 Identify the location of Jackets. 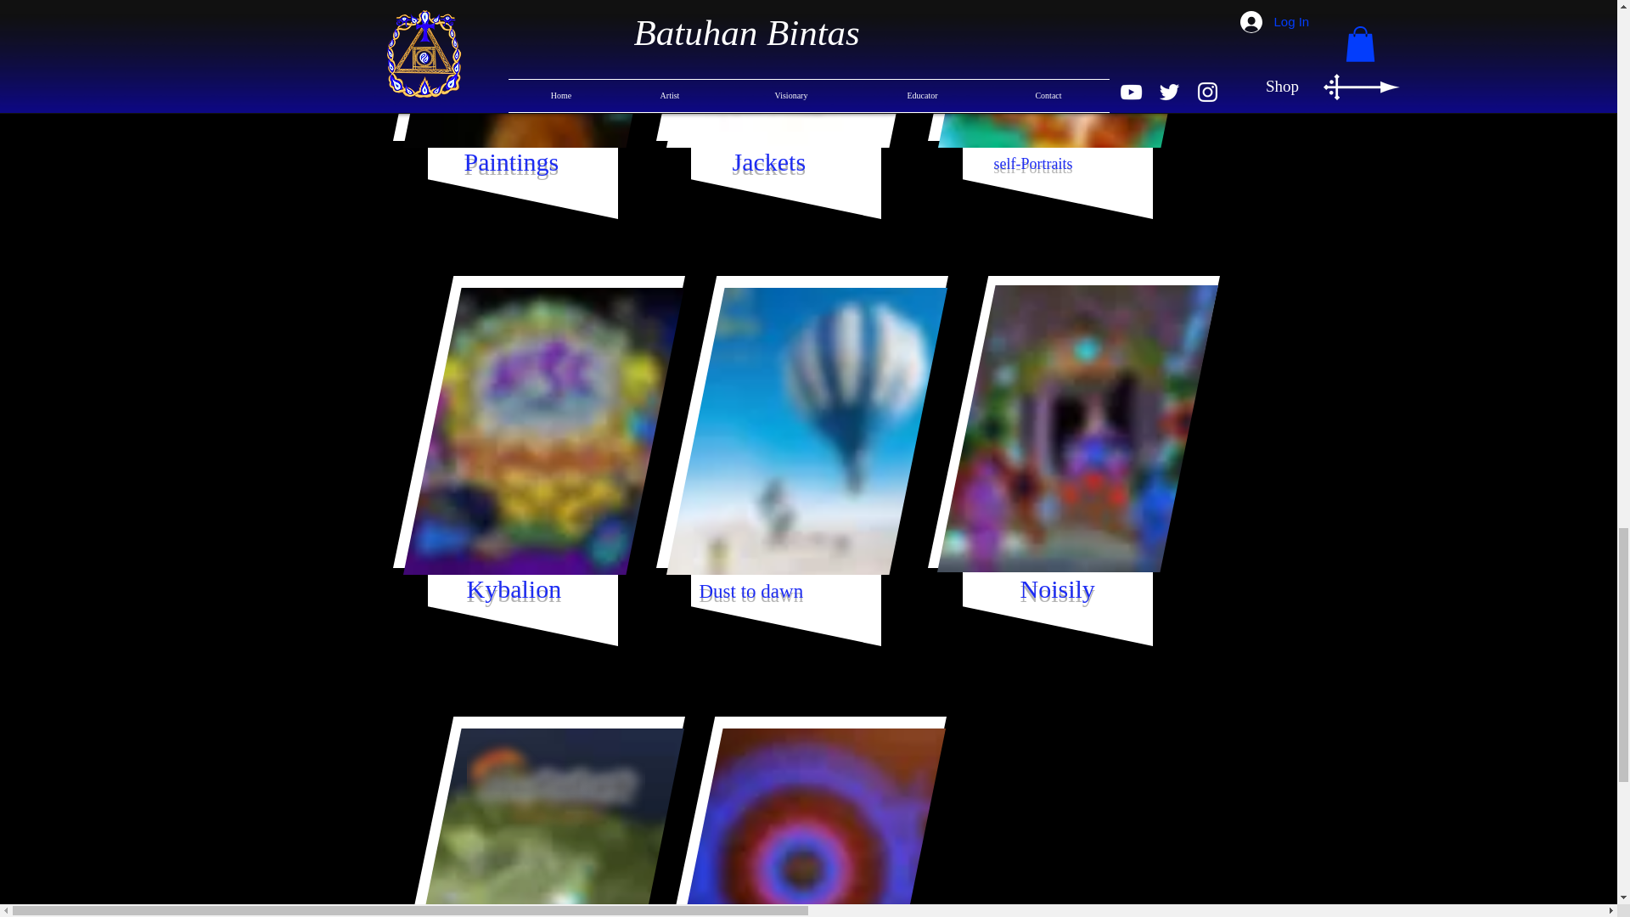
(768, 161).